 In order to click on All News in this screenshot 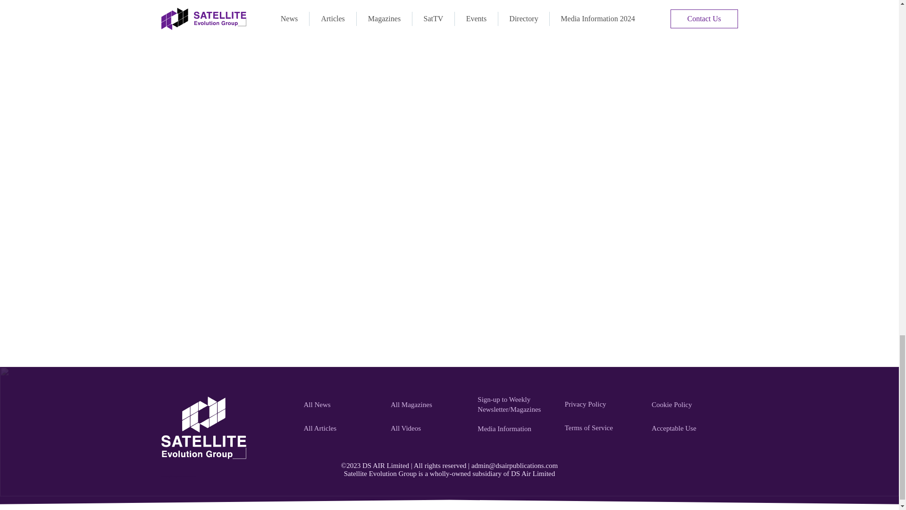, I will do `click(342, 405)`.